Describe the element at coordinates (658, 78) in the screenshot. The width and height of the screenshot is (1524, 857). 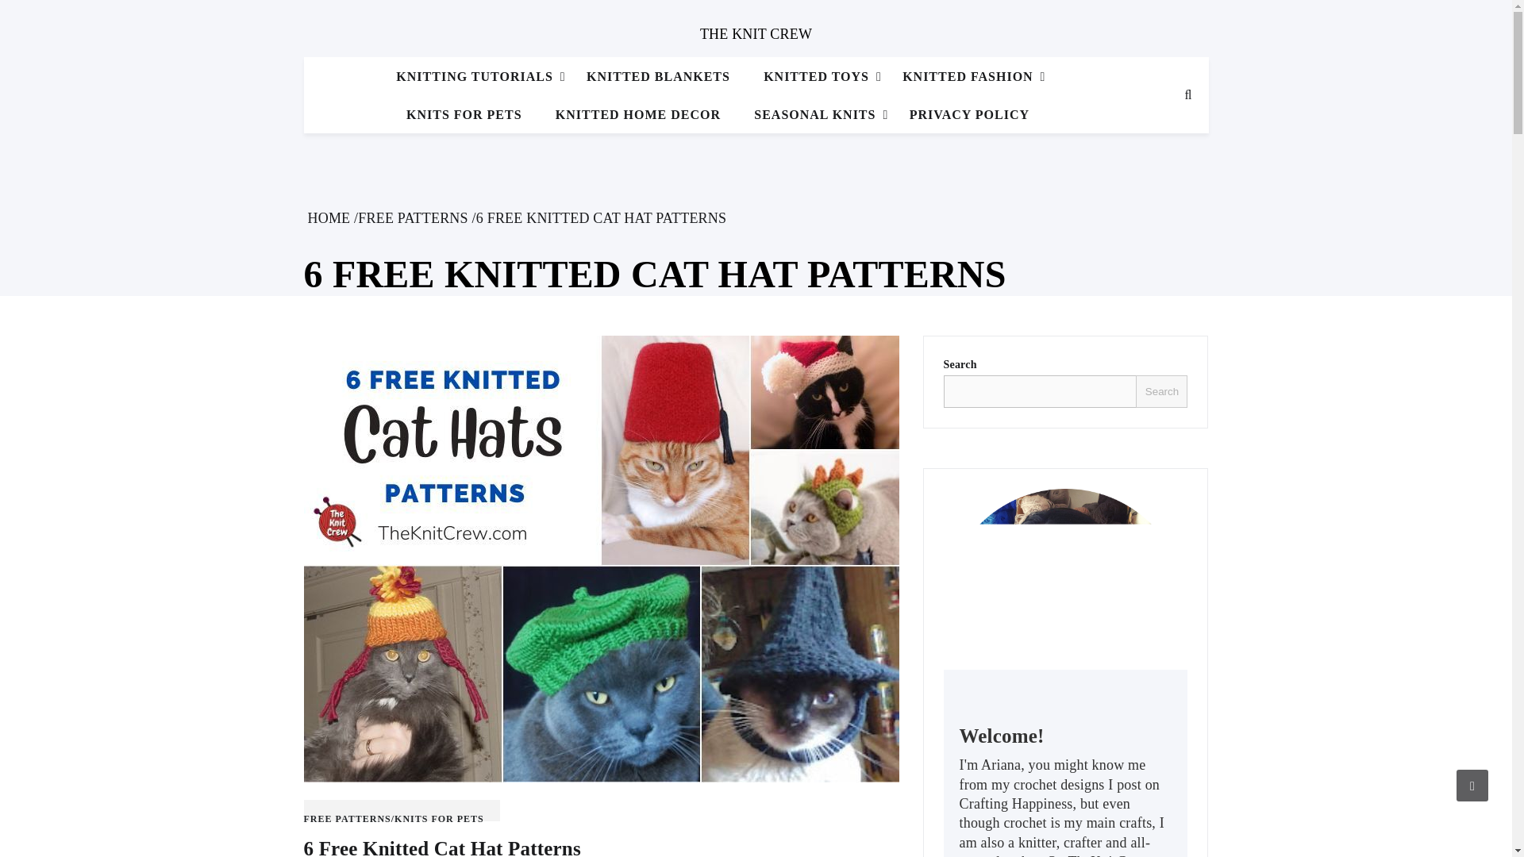
I see `KNITTED BLANKETS` at that location.